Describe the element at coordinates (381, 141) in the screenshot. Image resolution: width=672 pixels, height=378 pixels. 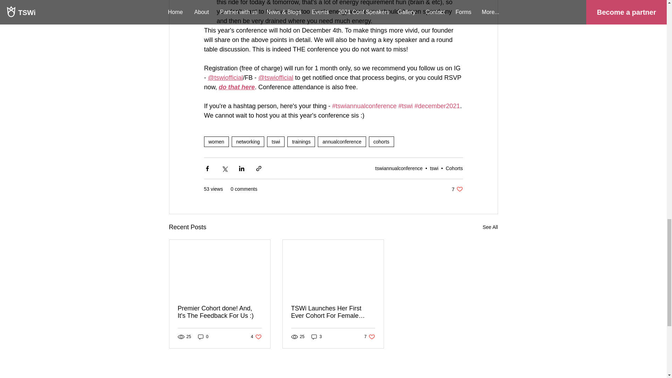
I see `cohorts` at that location.